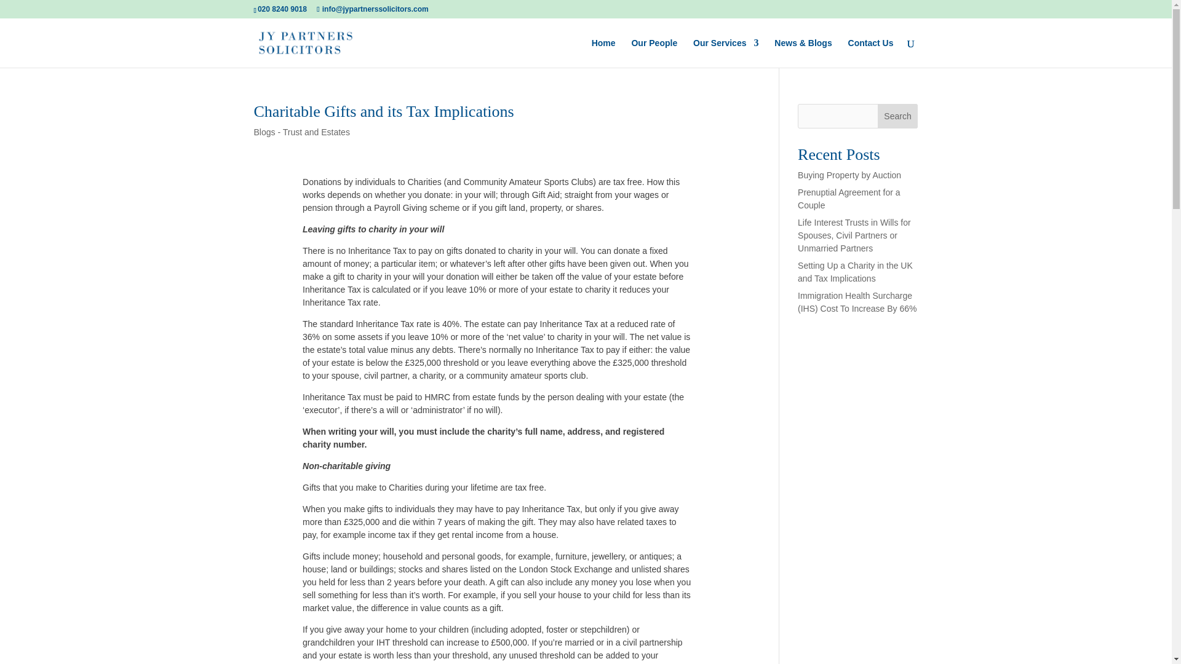  Describe the element at coordinates (726, 53) in the screenshot. I see `Our Services` at that location.